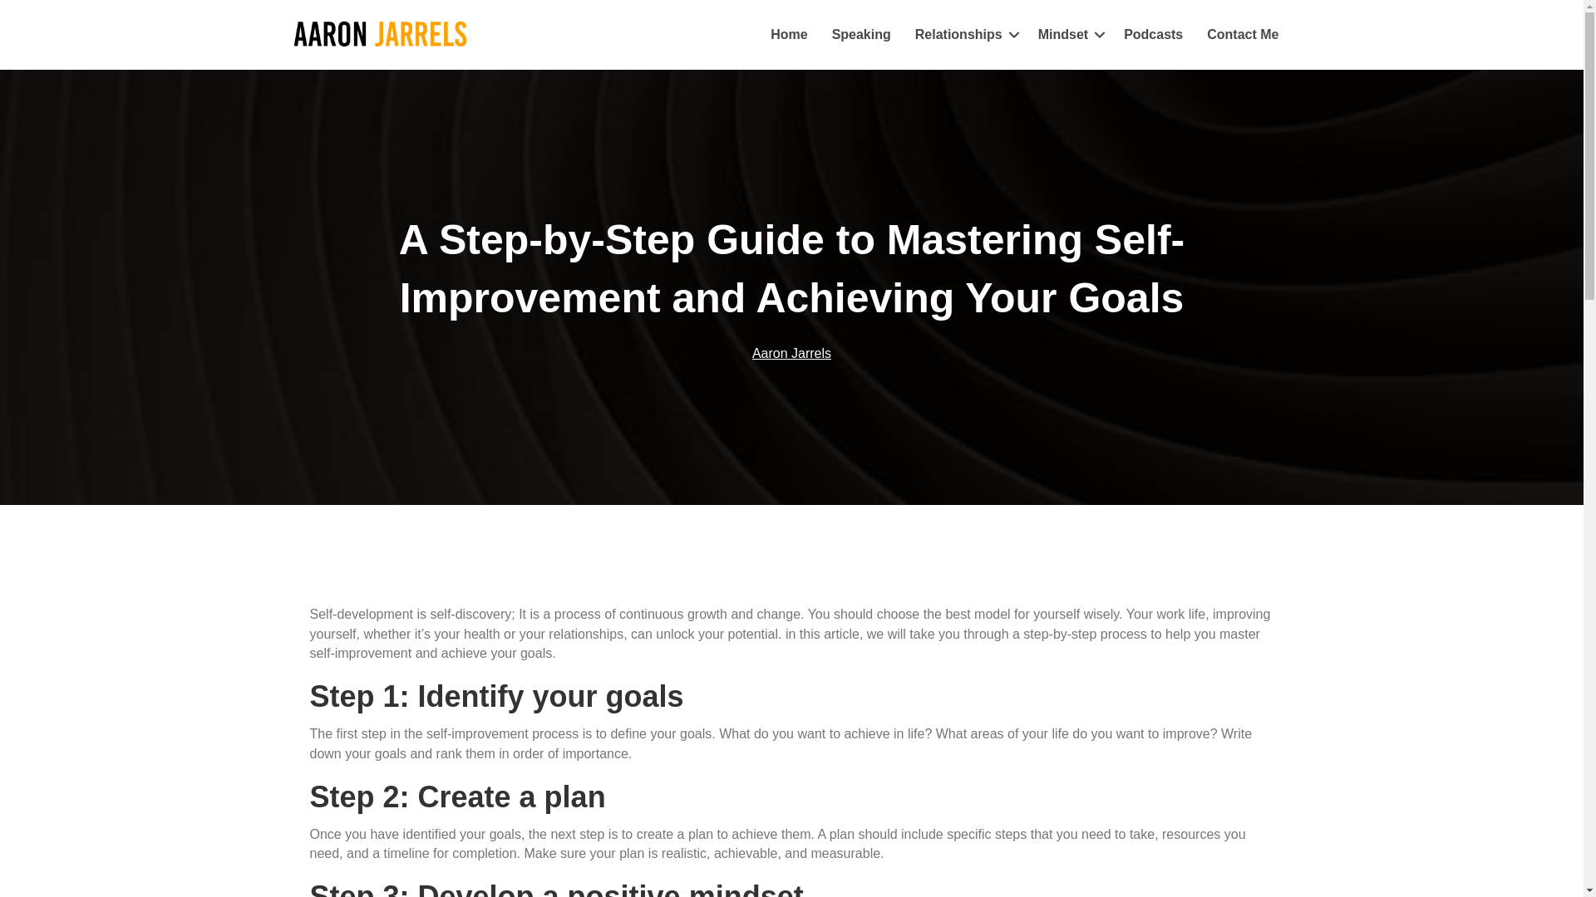 The height and width of the screenshot is (897, 1596). I want to click on Home, so click(788, 35).